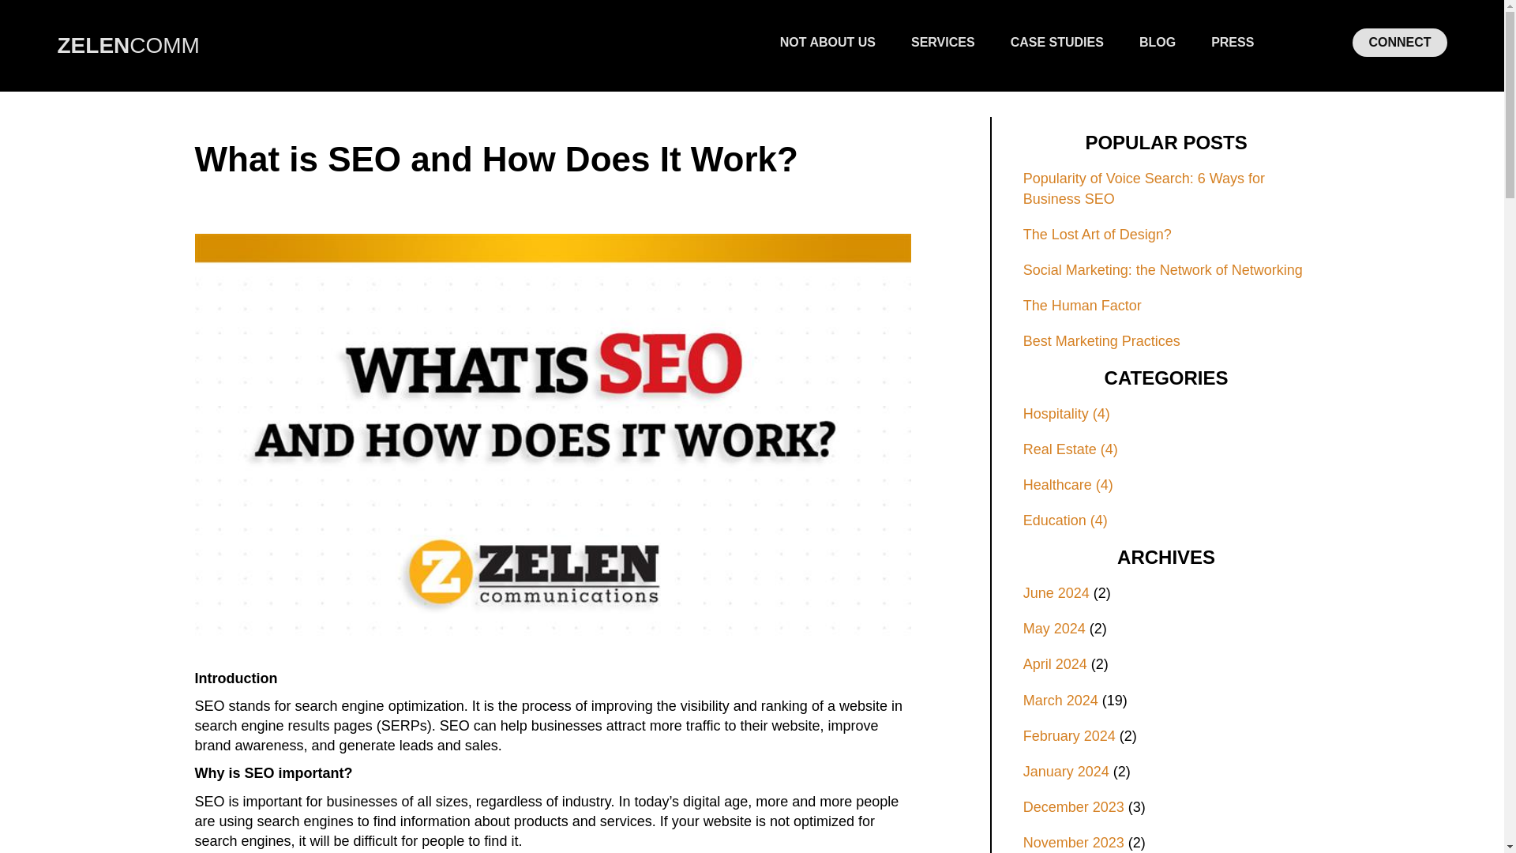 This screenshot has width=1516, height=853. Describe the element at coordinates (128, 46) in the screenshot. I see `ZELENCOMM` at that location.